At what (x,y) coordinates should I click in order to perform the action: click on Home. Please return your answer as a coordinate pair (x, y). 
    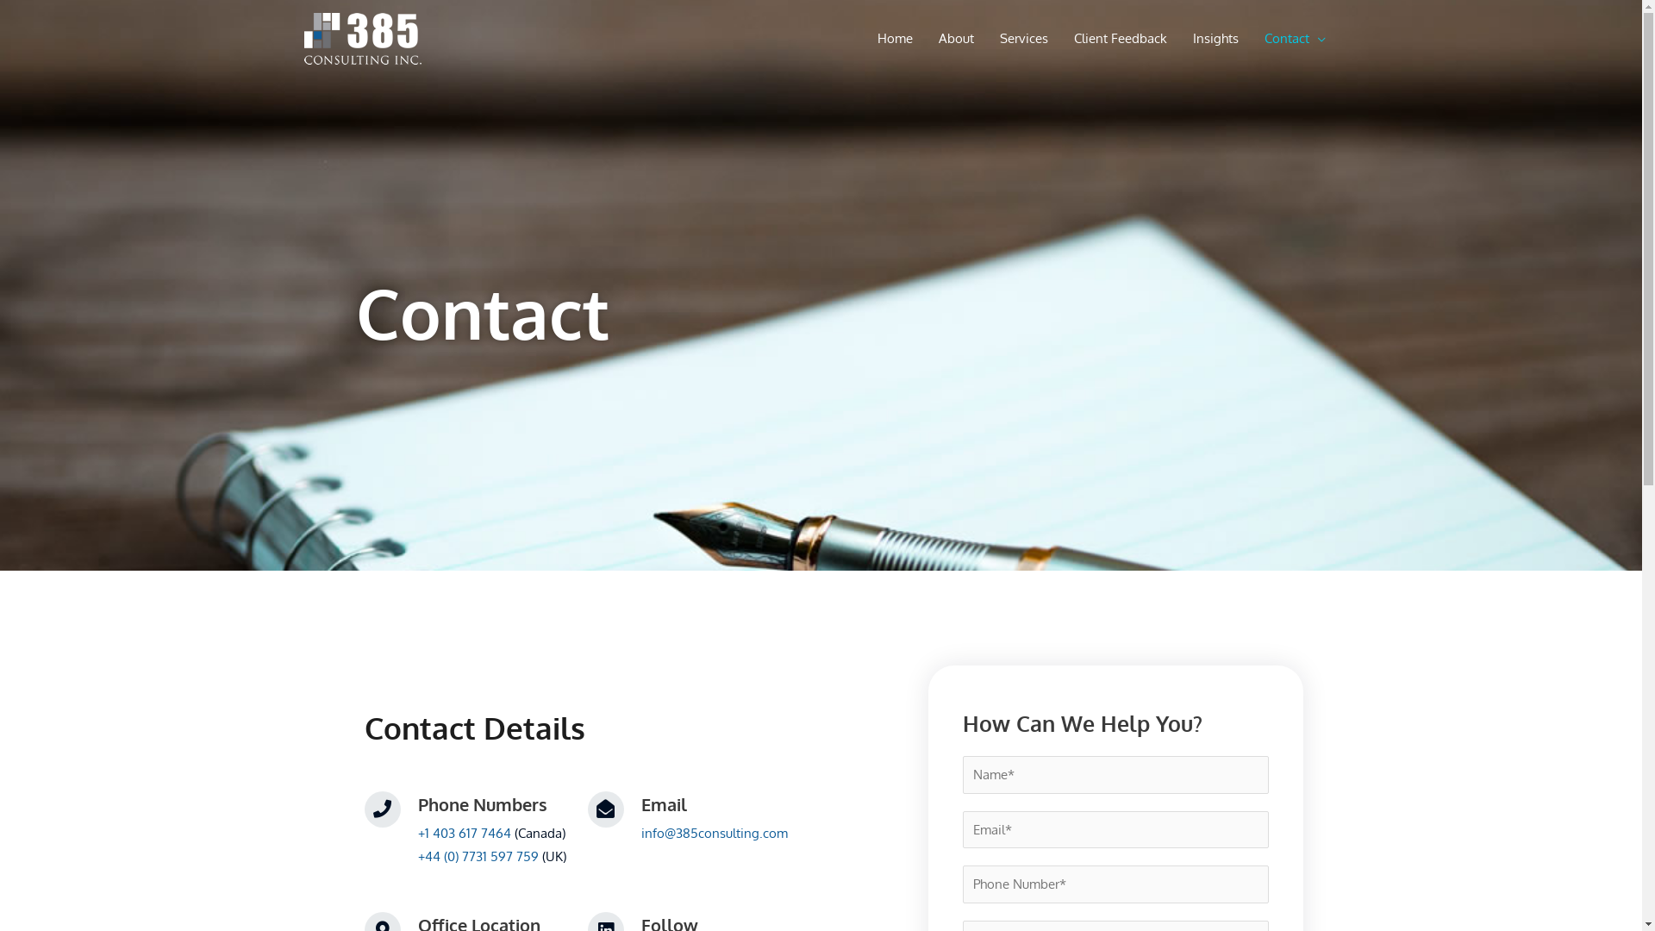
    Looking at the image, I should click on (895, 39).